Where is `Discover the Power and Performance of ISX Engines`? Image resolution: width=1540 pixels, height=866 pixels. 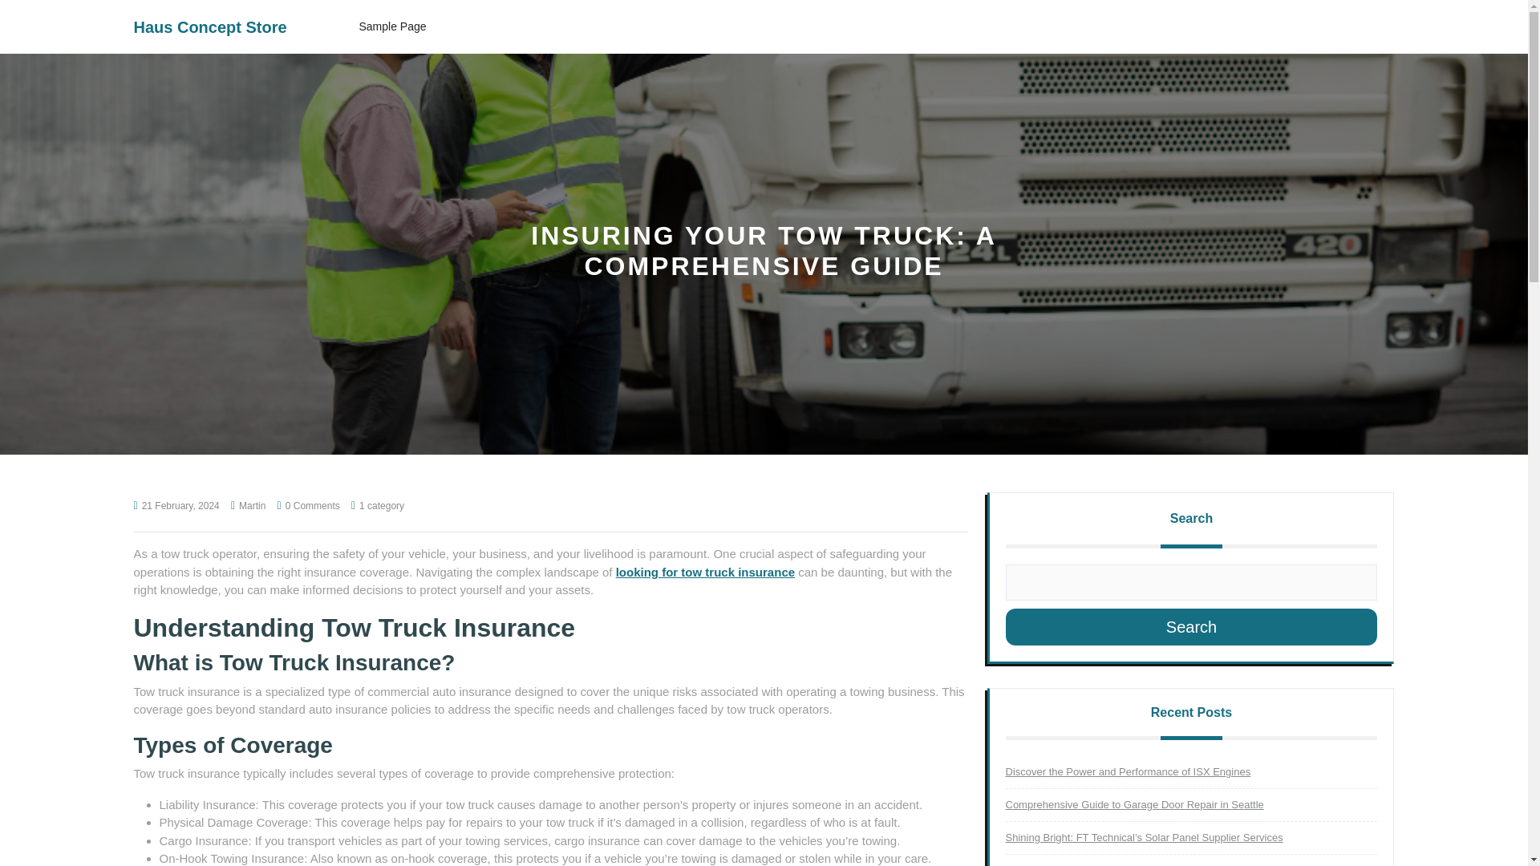 Discover the Power and Performance of ISX Engines is located at coordinates (1128, 771).